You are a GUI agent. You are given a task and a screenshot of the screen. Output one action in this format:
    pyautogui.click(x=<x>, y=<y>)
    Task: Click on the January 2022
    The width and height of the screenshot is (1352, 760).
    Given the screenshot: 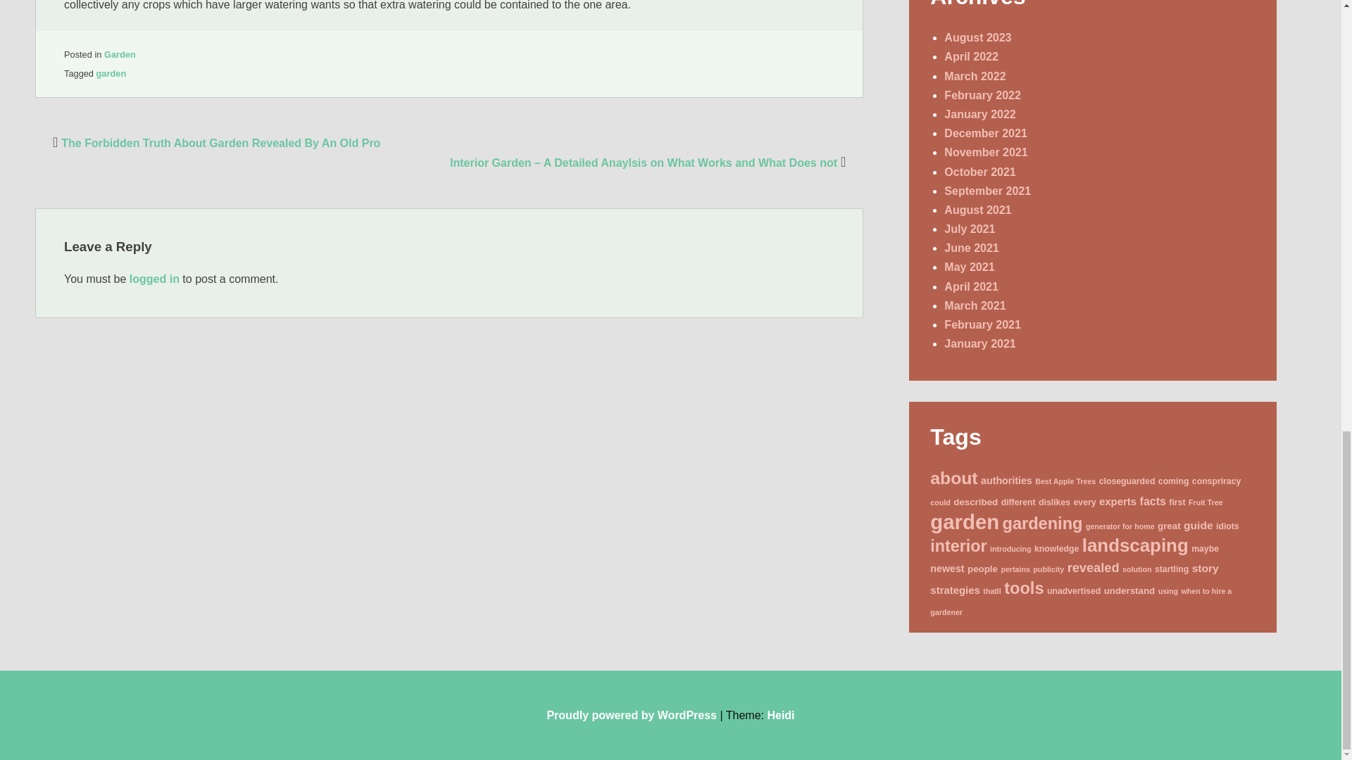 What is the action you would take?
    pyautogui.click(x=979, y=114)
    